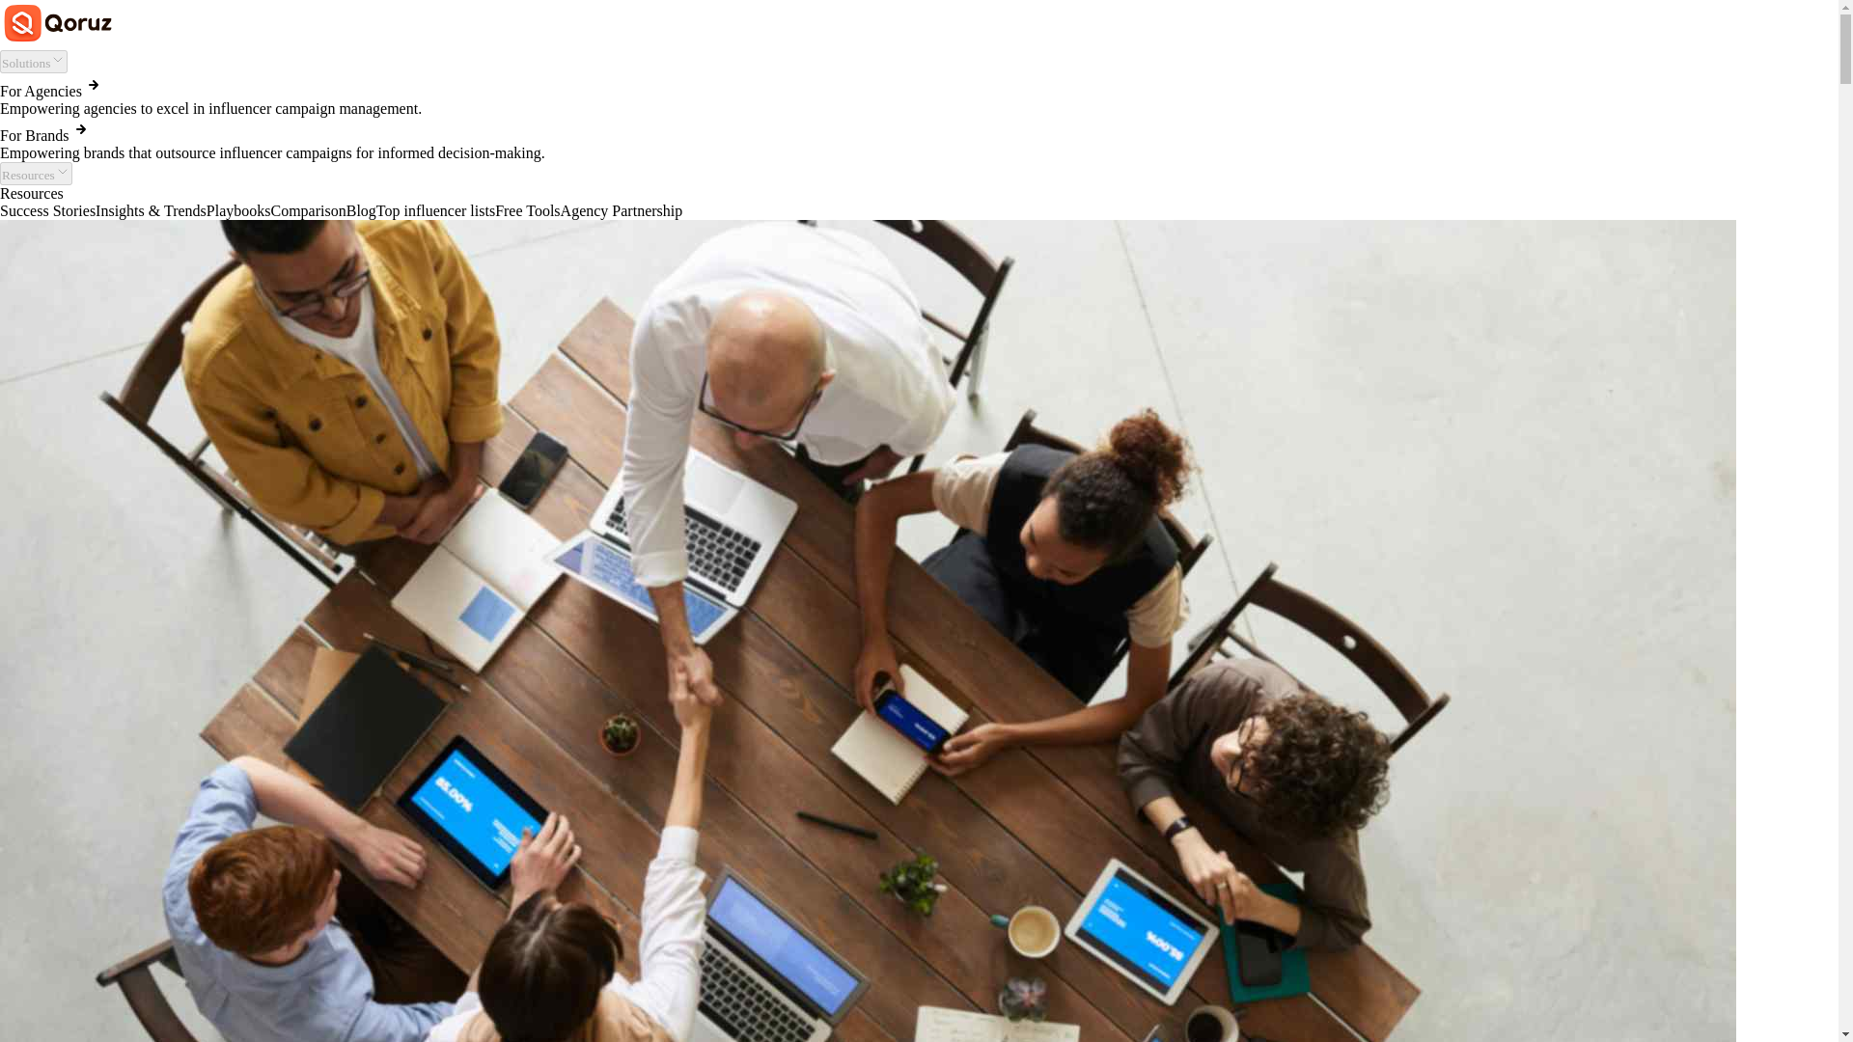 This screenshot has height=1042, width=1853. What do you see at coordinates (307, 210) in the screenshot?
I see `Comparison` at bounding box center [307, 210].